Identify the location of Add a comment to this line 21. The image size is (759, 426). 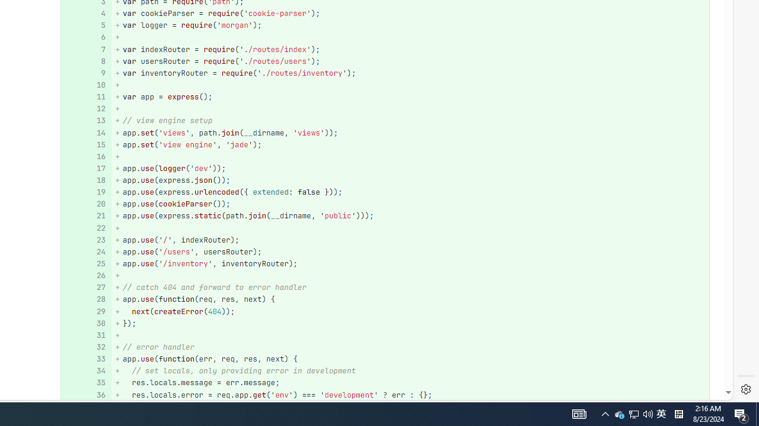
(85, 215).